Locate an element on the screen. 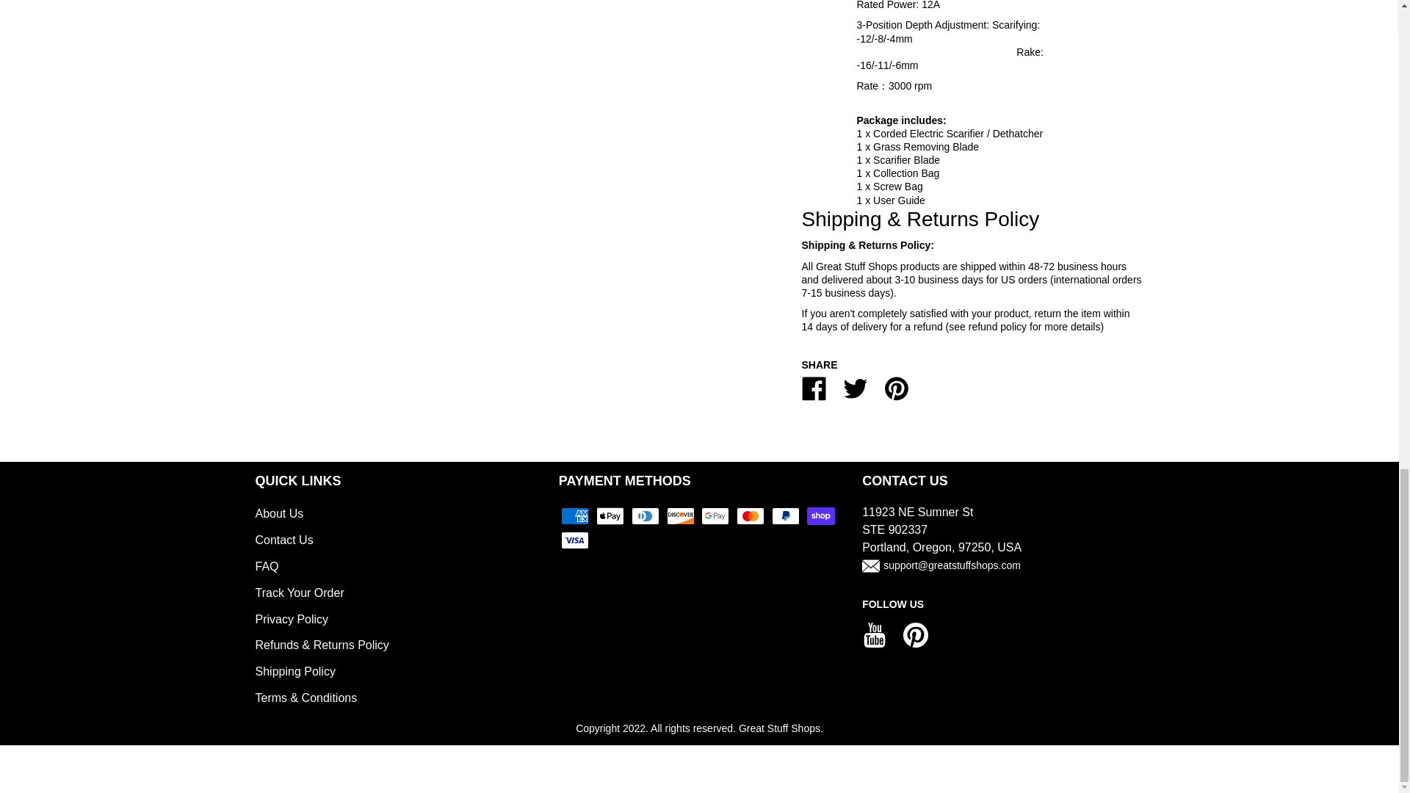  Shipping Policy is located at coordinates (295, 671).